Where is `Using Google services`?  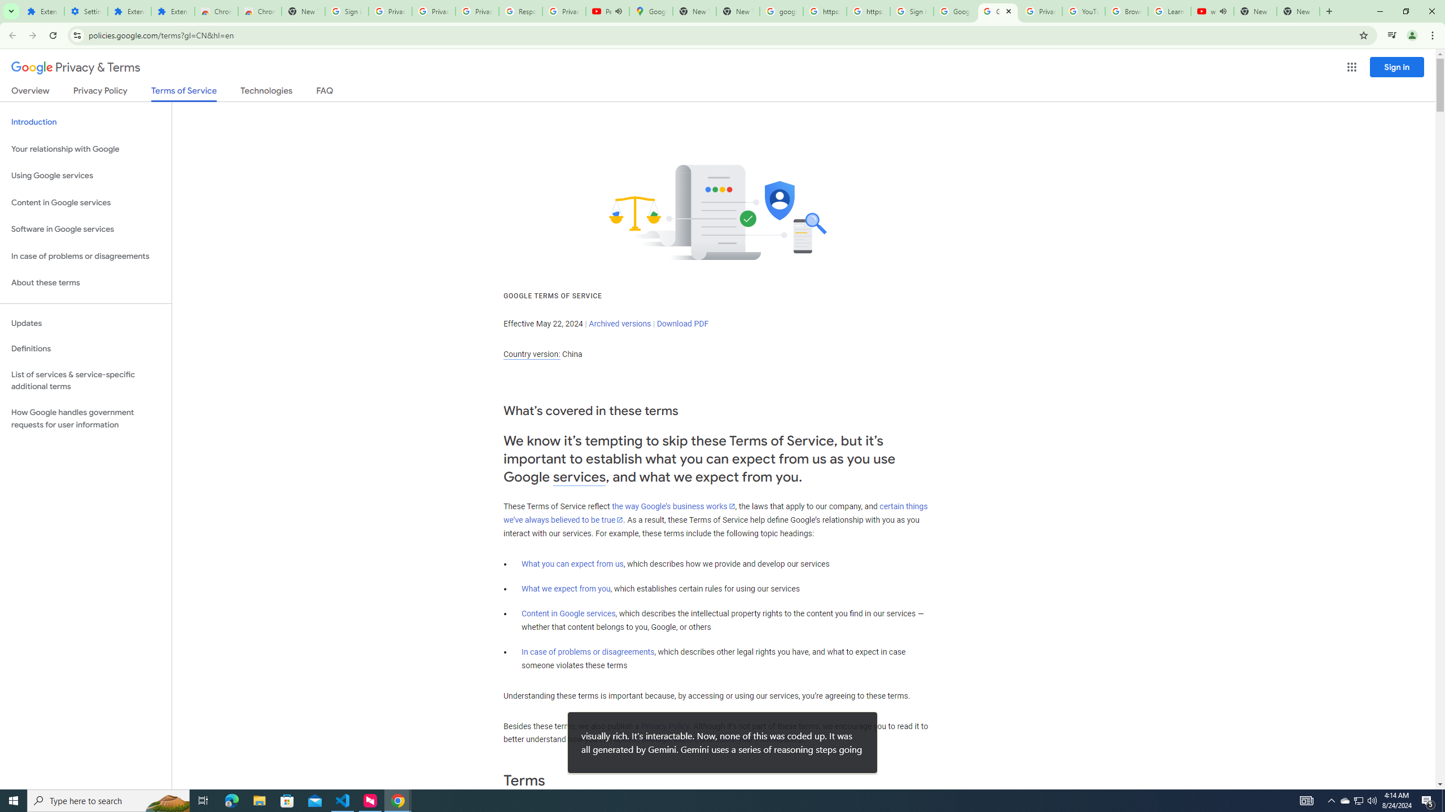 Using Google services is located at coordinates (86, 176).